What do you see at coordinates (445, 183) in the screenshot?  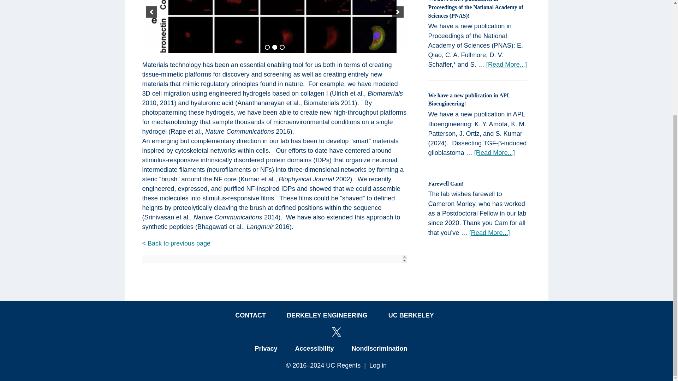 I see `Farewell Cam!` at bounding box center [445, 183].